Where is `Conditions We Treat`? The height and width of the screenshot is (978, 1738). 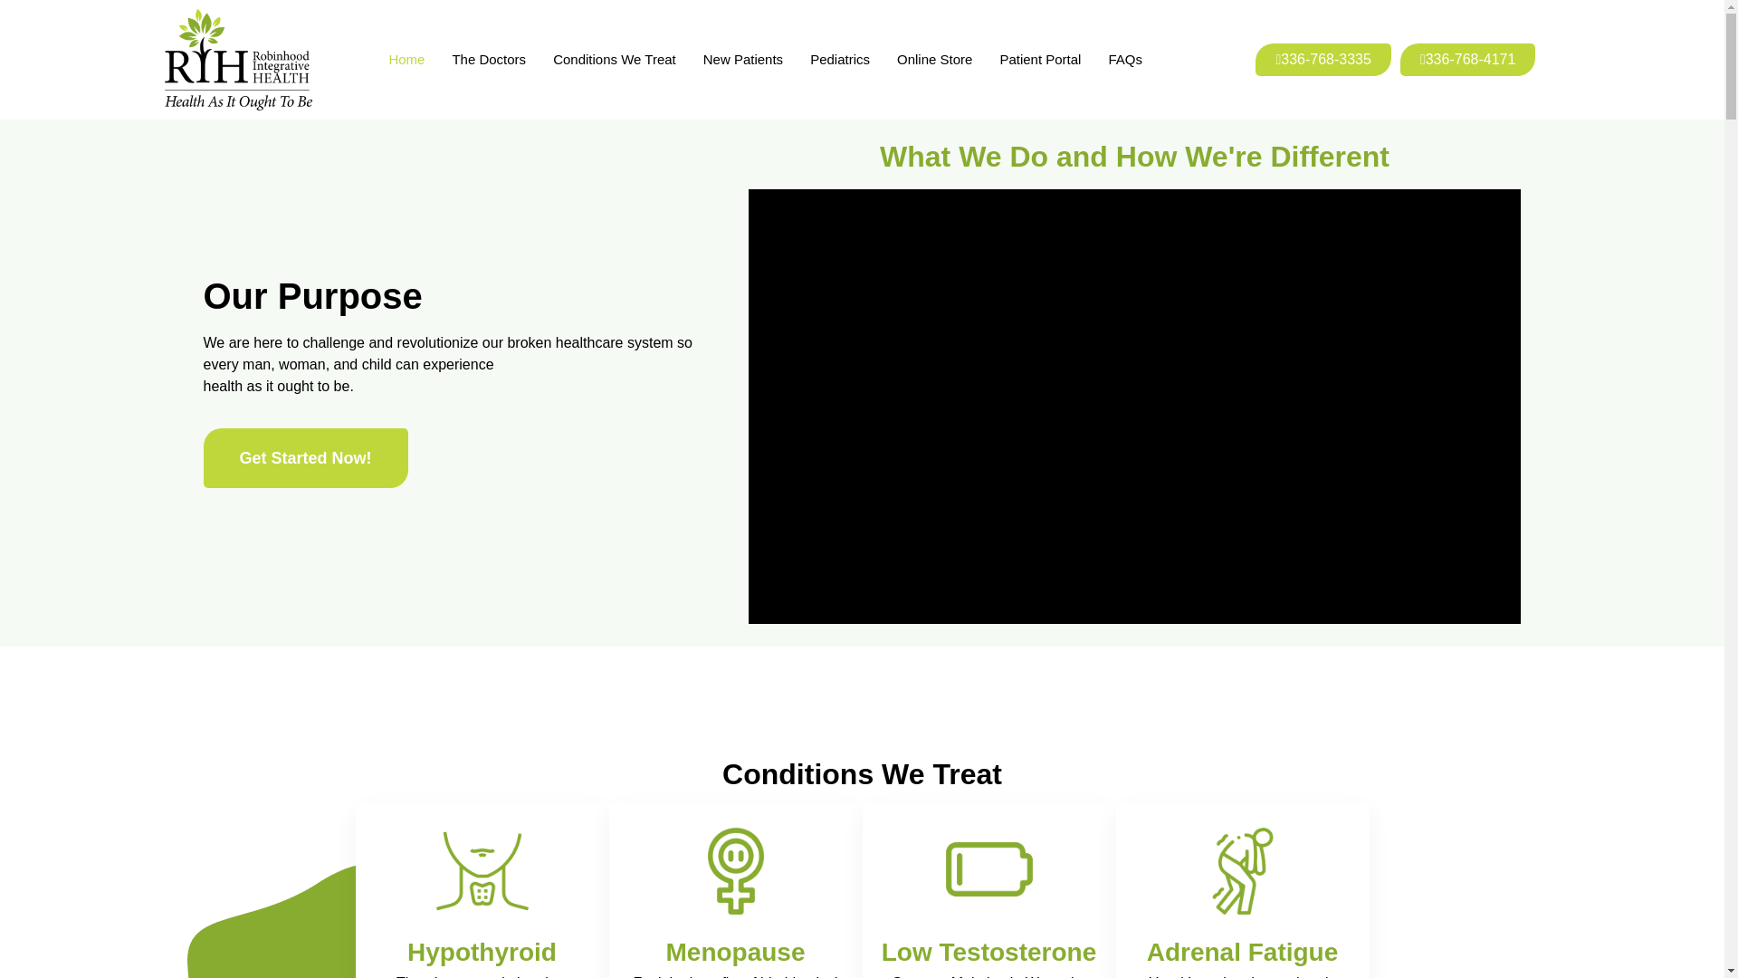
Conditions We Treat is located at coordinates (614, 60).